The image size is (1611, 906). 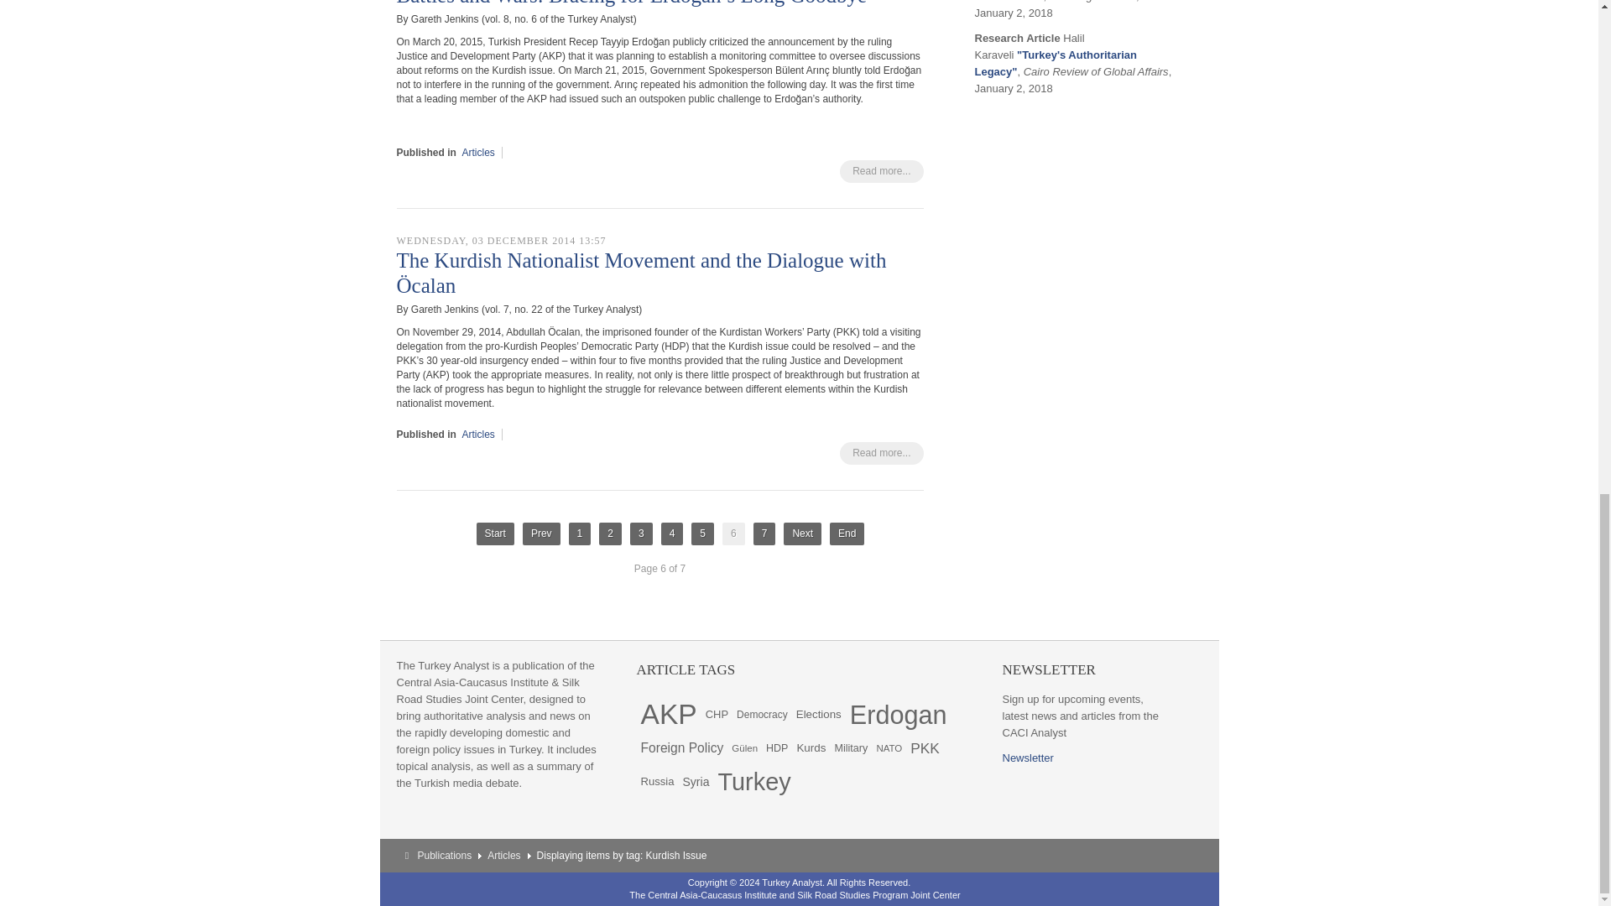 I want to click on 190 items tagged with AKP, so click(x=668, y=714).